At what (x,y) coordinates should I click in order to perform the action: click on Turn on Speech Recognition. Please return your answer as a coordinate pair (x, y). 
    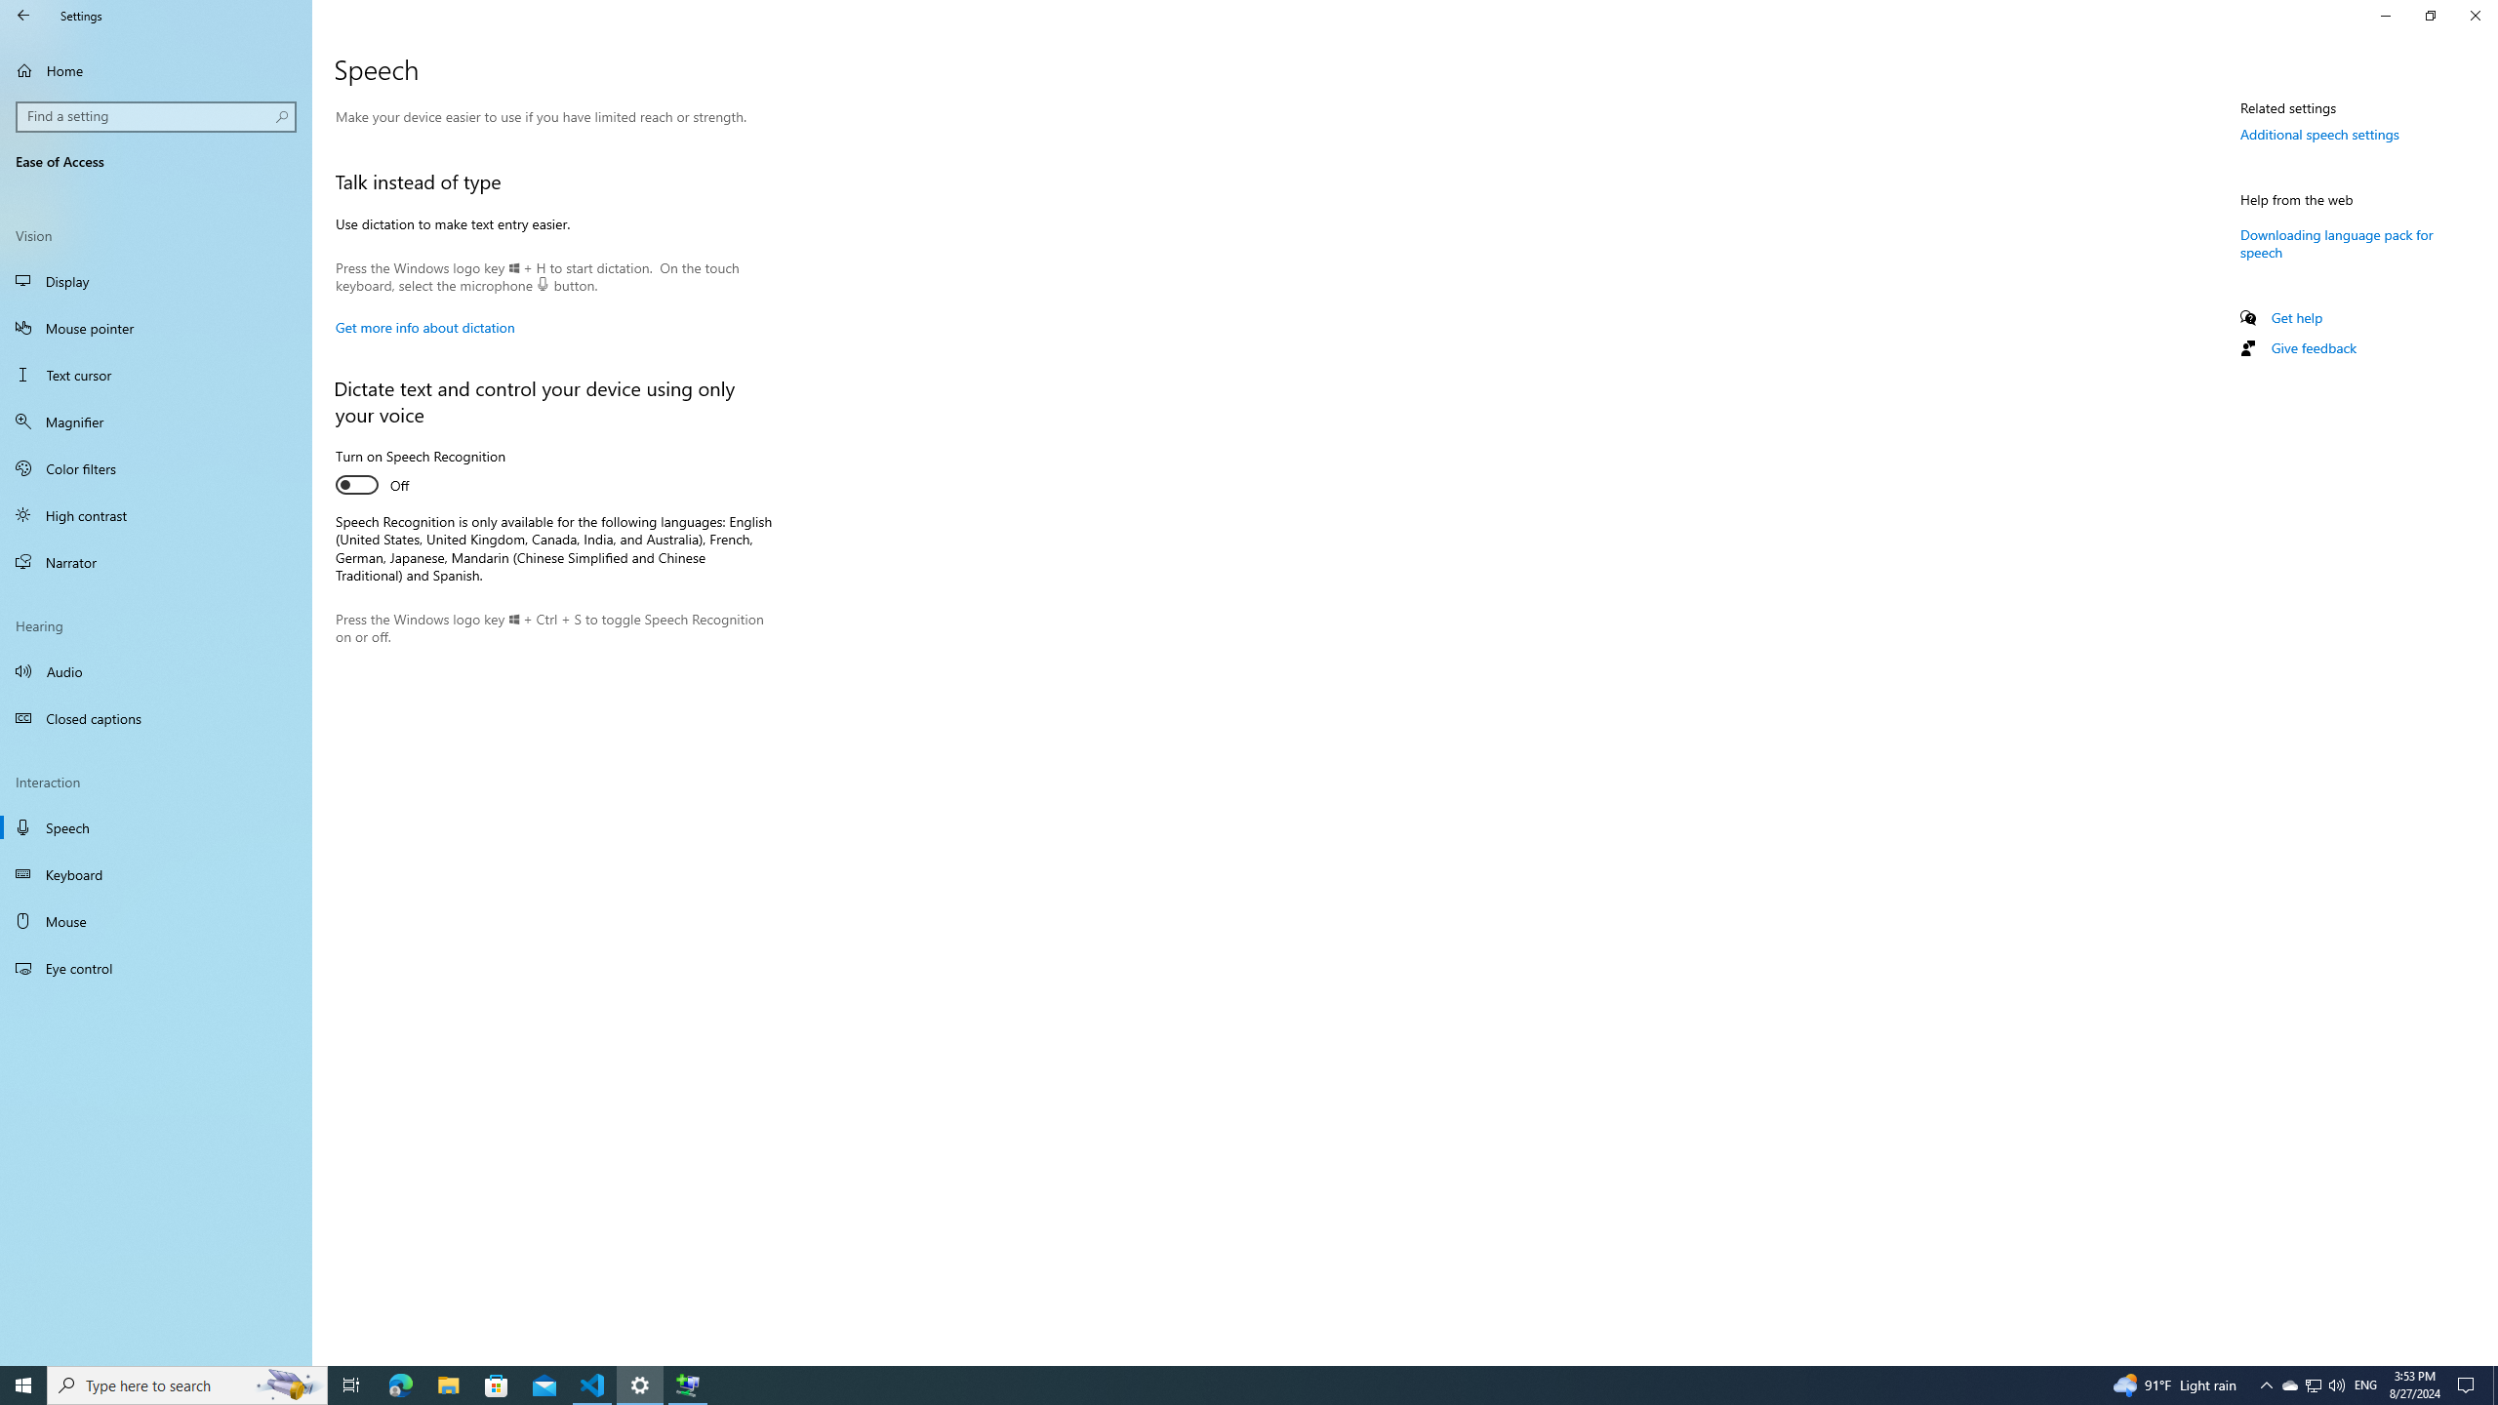
    Looking at the image, I should click on (421, 472).